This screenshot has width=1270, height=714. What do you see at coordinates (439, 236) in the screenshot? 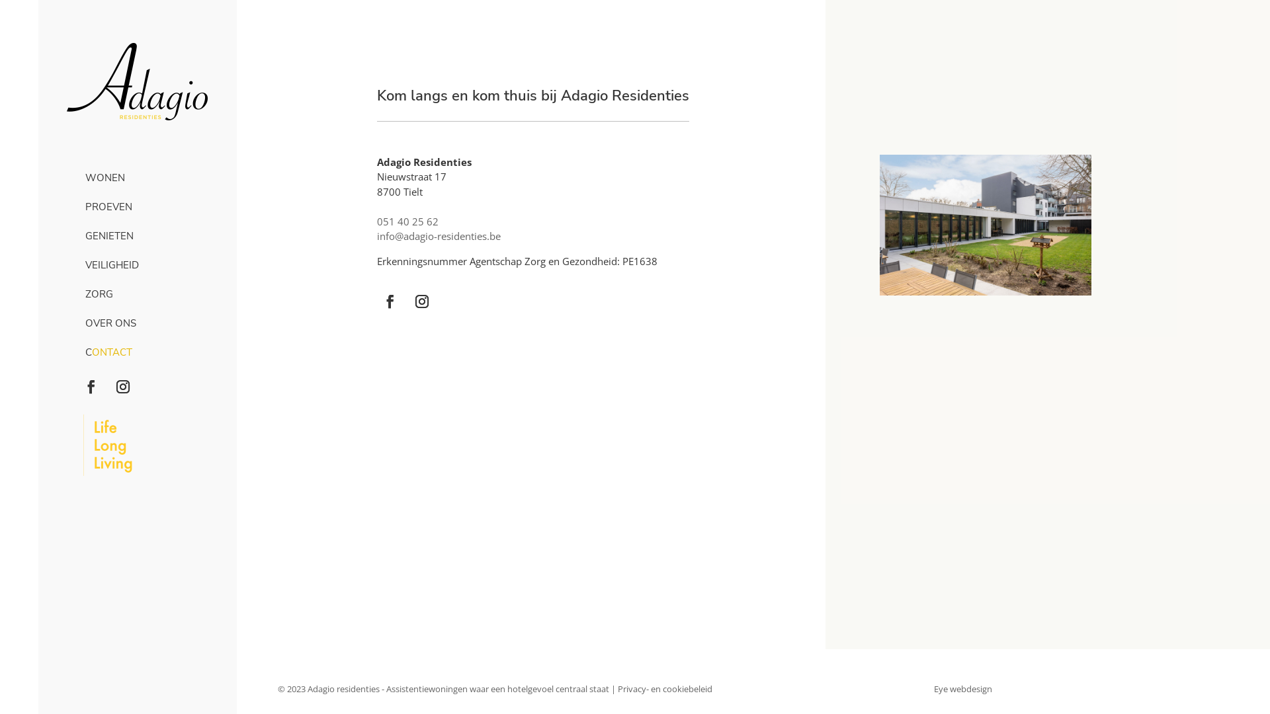
I see `info@adagio-residenties.be` at bounding box center [439, 236].